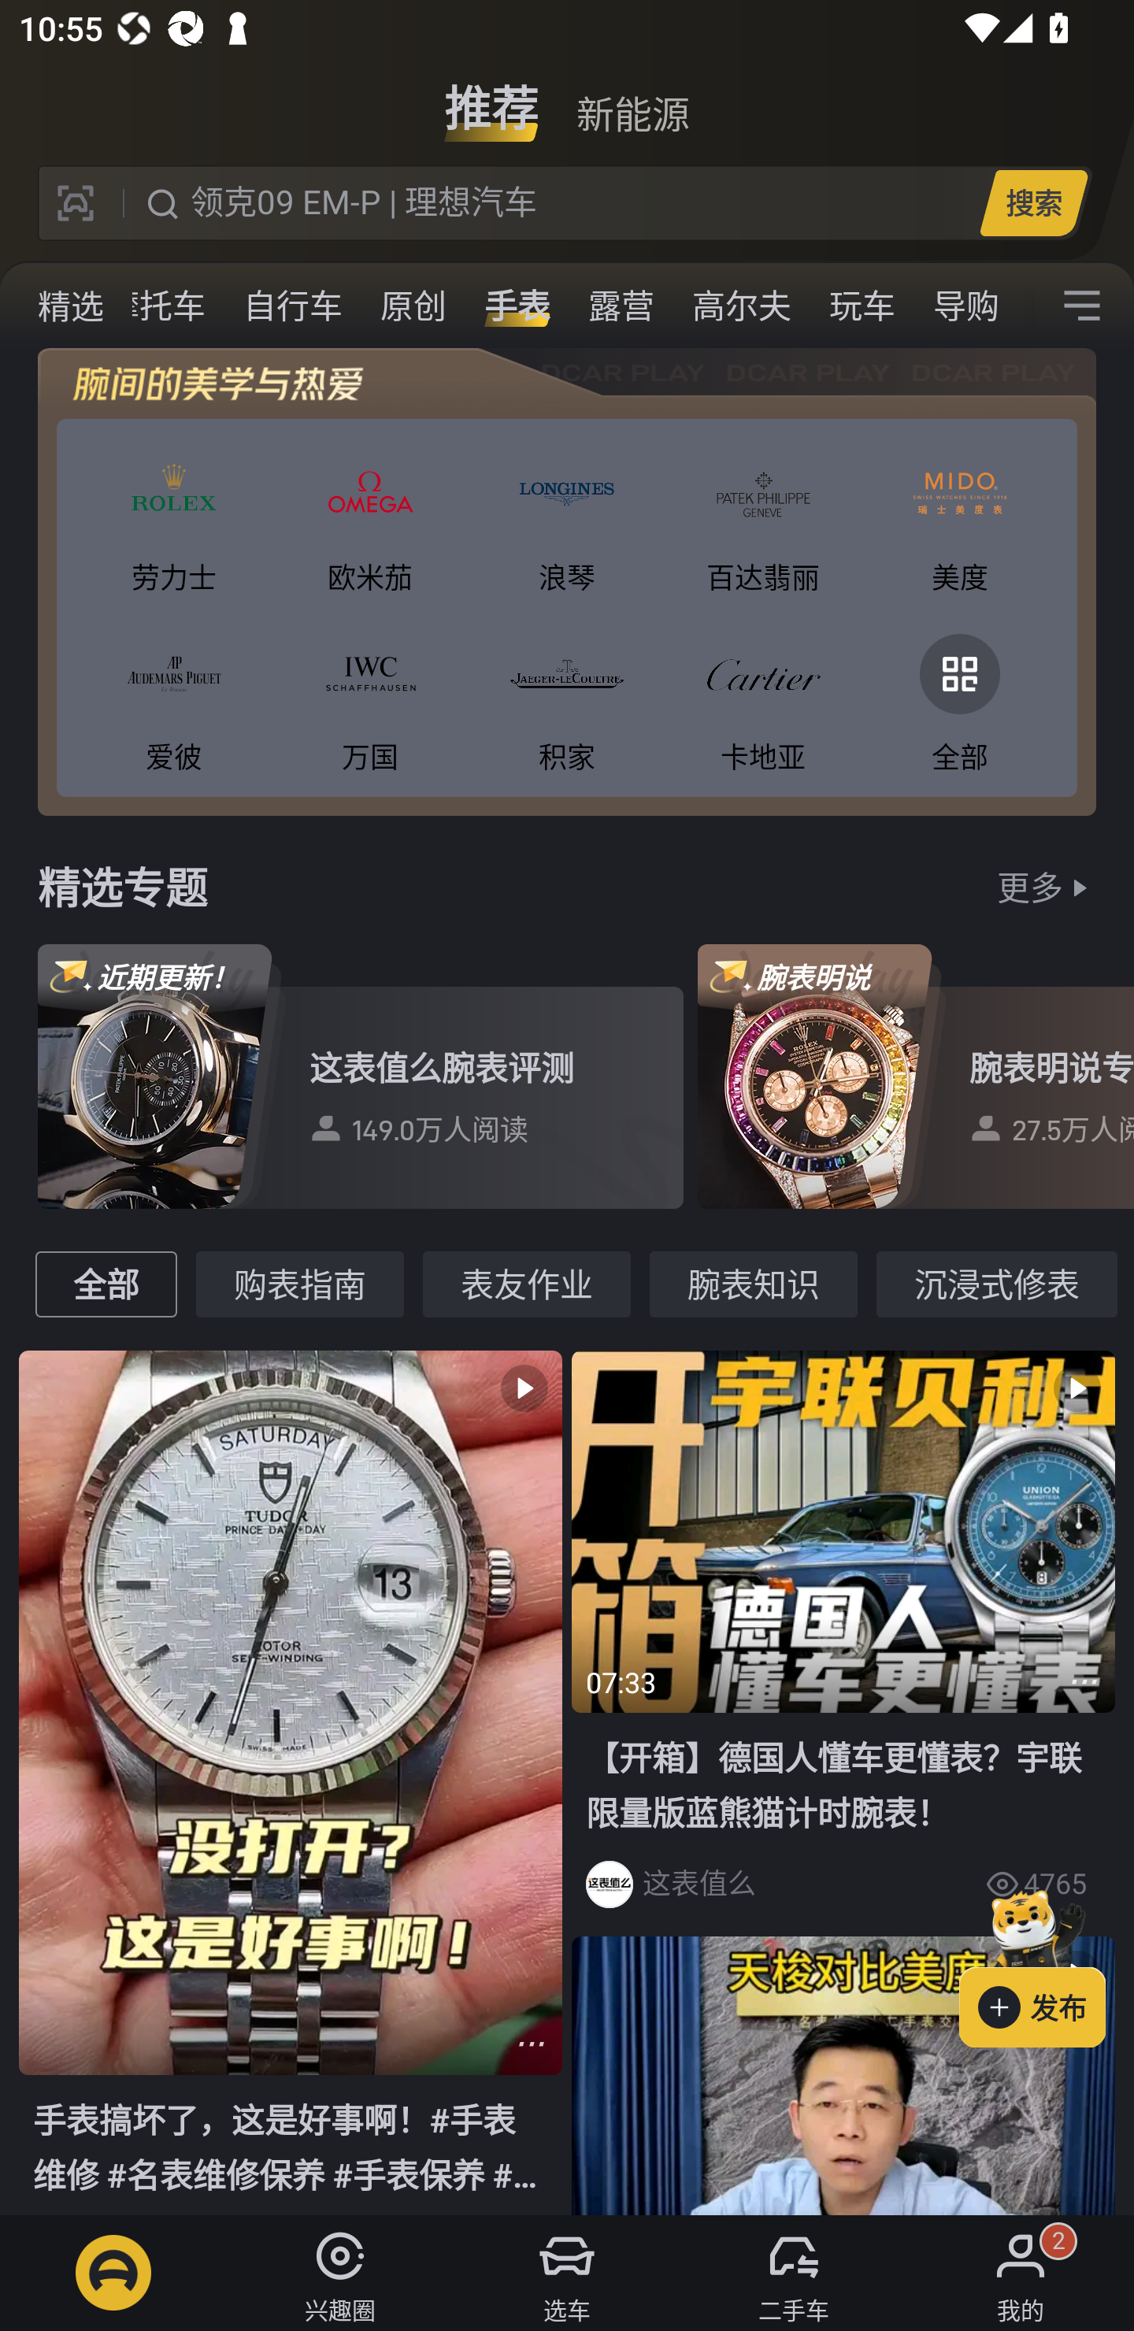 This screenshot has width=1134, height=2331. What do you see at coordinates (340, 2273) in the screenshot?
I see ` 兴趣圈` at bounding box center [340, 2273].